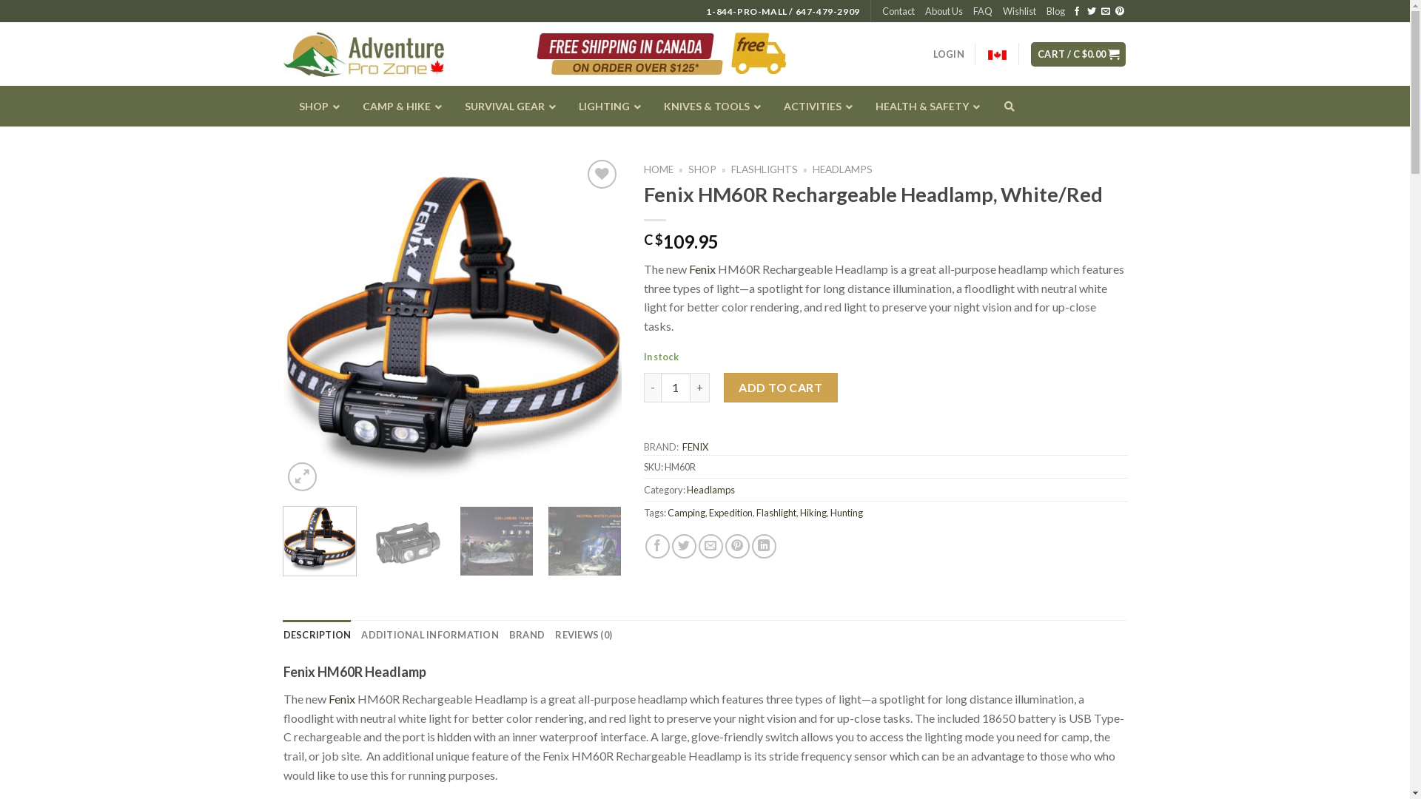 This screenshot has width=1421, height=799. What do you see at coordinates (924, 107) in the screenshot?
I see `HEALTH & SAFETY` at bounding box center [924, 107].